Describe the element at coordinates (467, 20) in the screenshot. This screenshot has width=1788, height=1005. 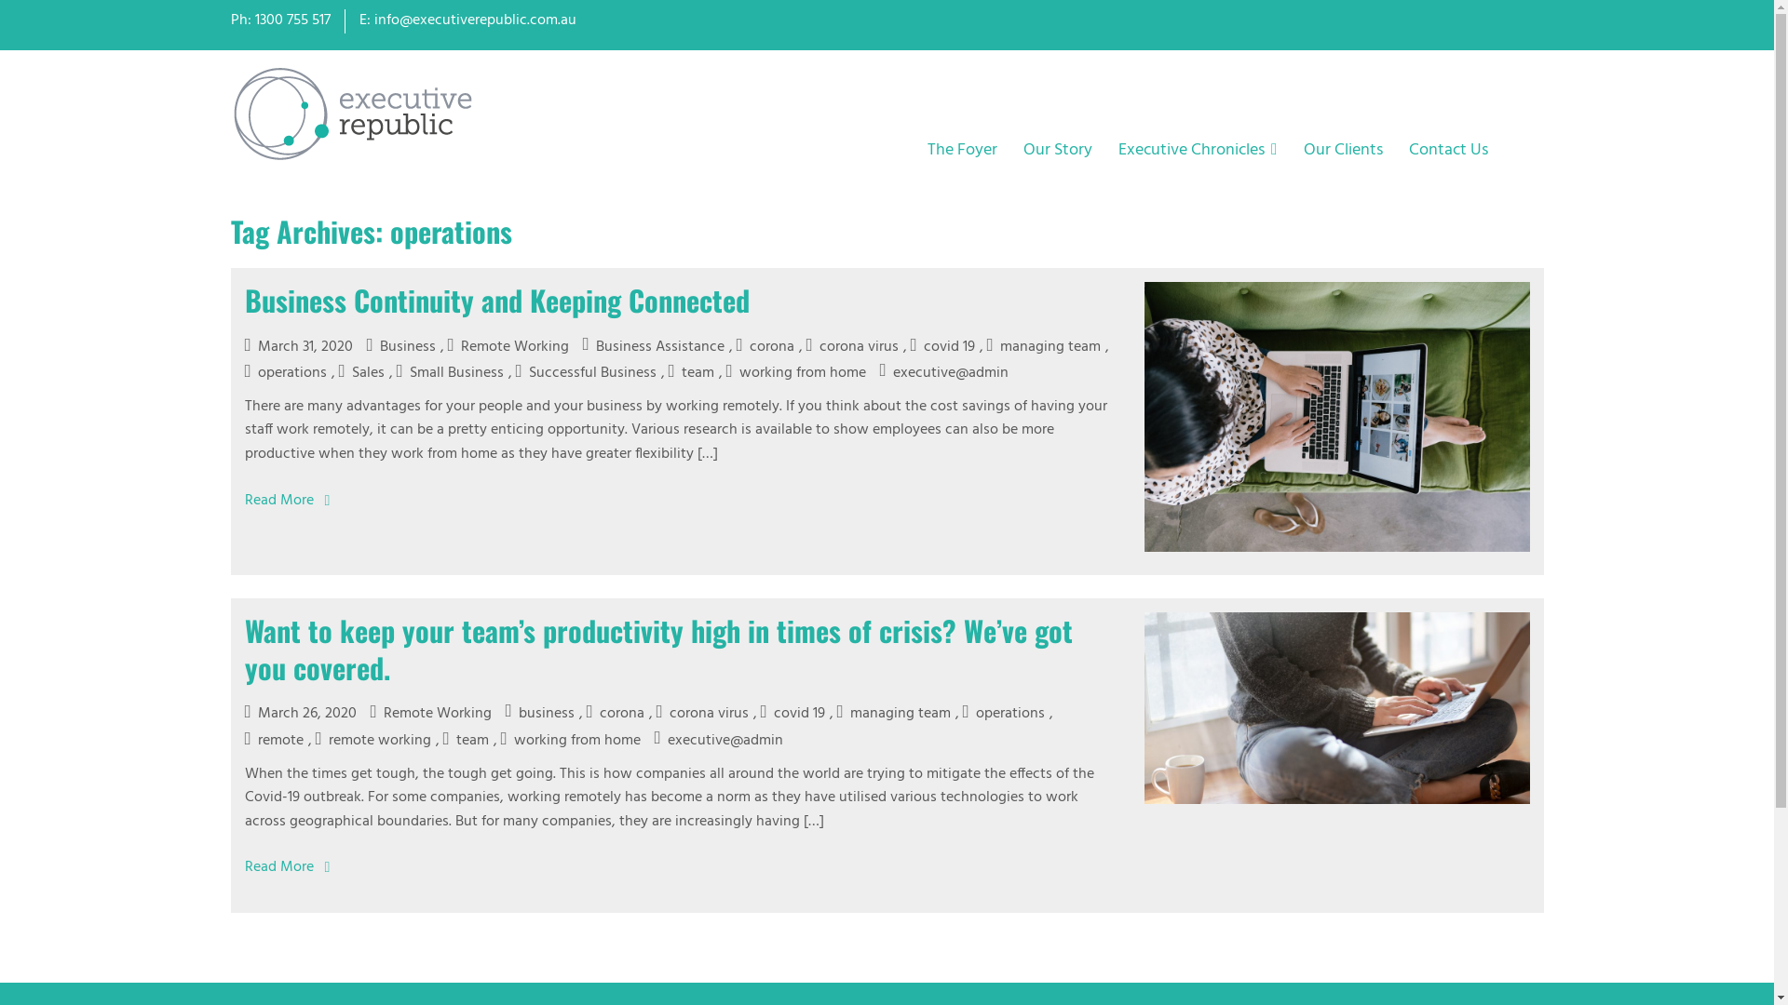
I see `E: info@executiverepublic.com.au` at that location.